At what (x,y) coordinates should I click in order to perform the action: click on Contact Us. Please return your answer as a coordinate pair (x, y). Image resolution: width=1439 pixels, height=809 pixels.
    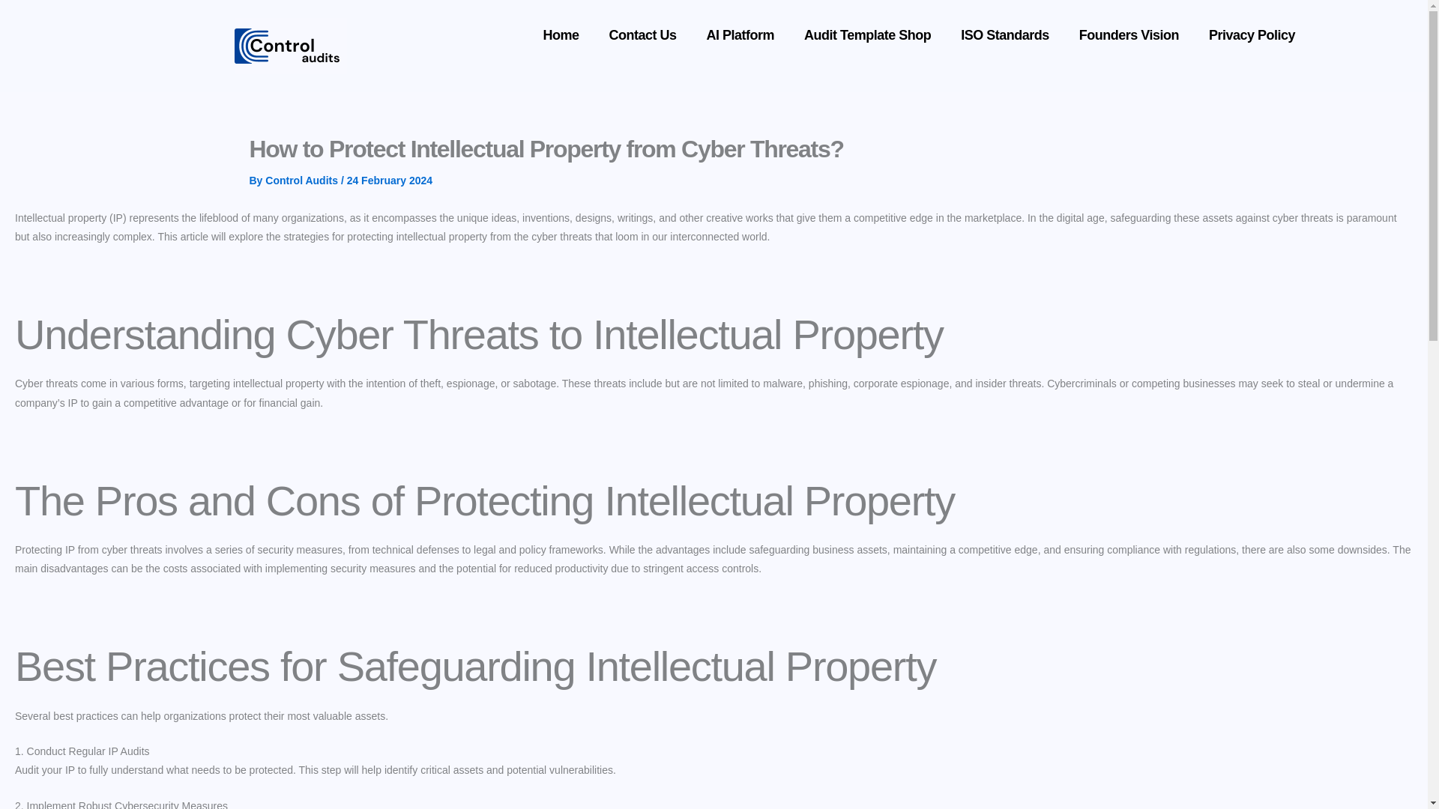
    Looking at the image, I should click on (643, 34).